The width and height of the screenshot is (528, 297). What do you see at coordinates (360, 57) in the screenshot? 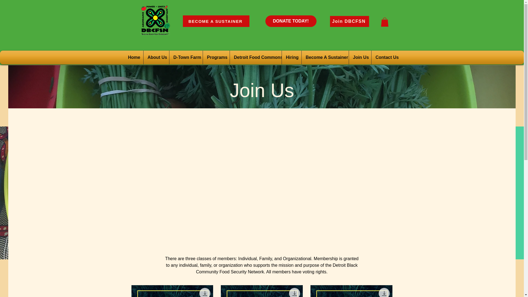
I see `Join Us` at bounding box center [360, 57].